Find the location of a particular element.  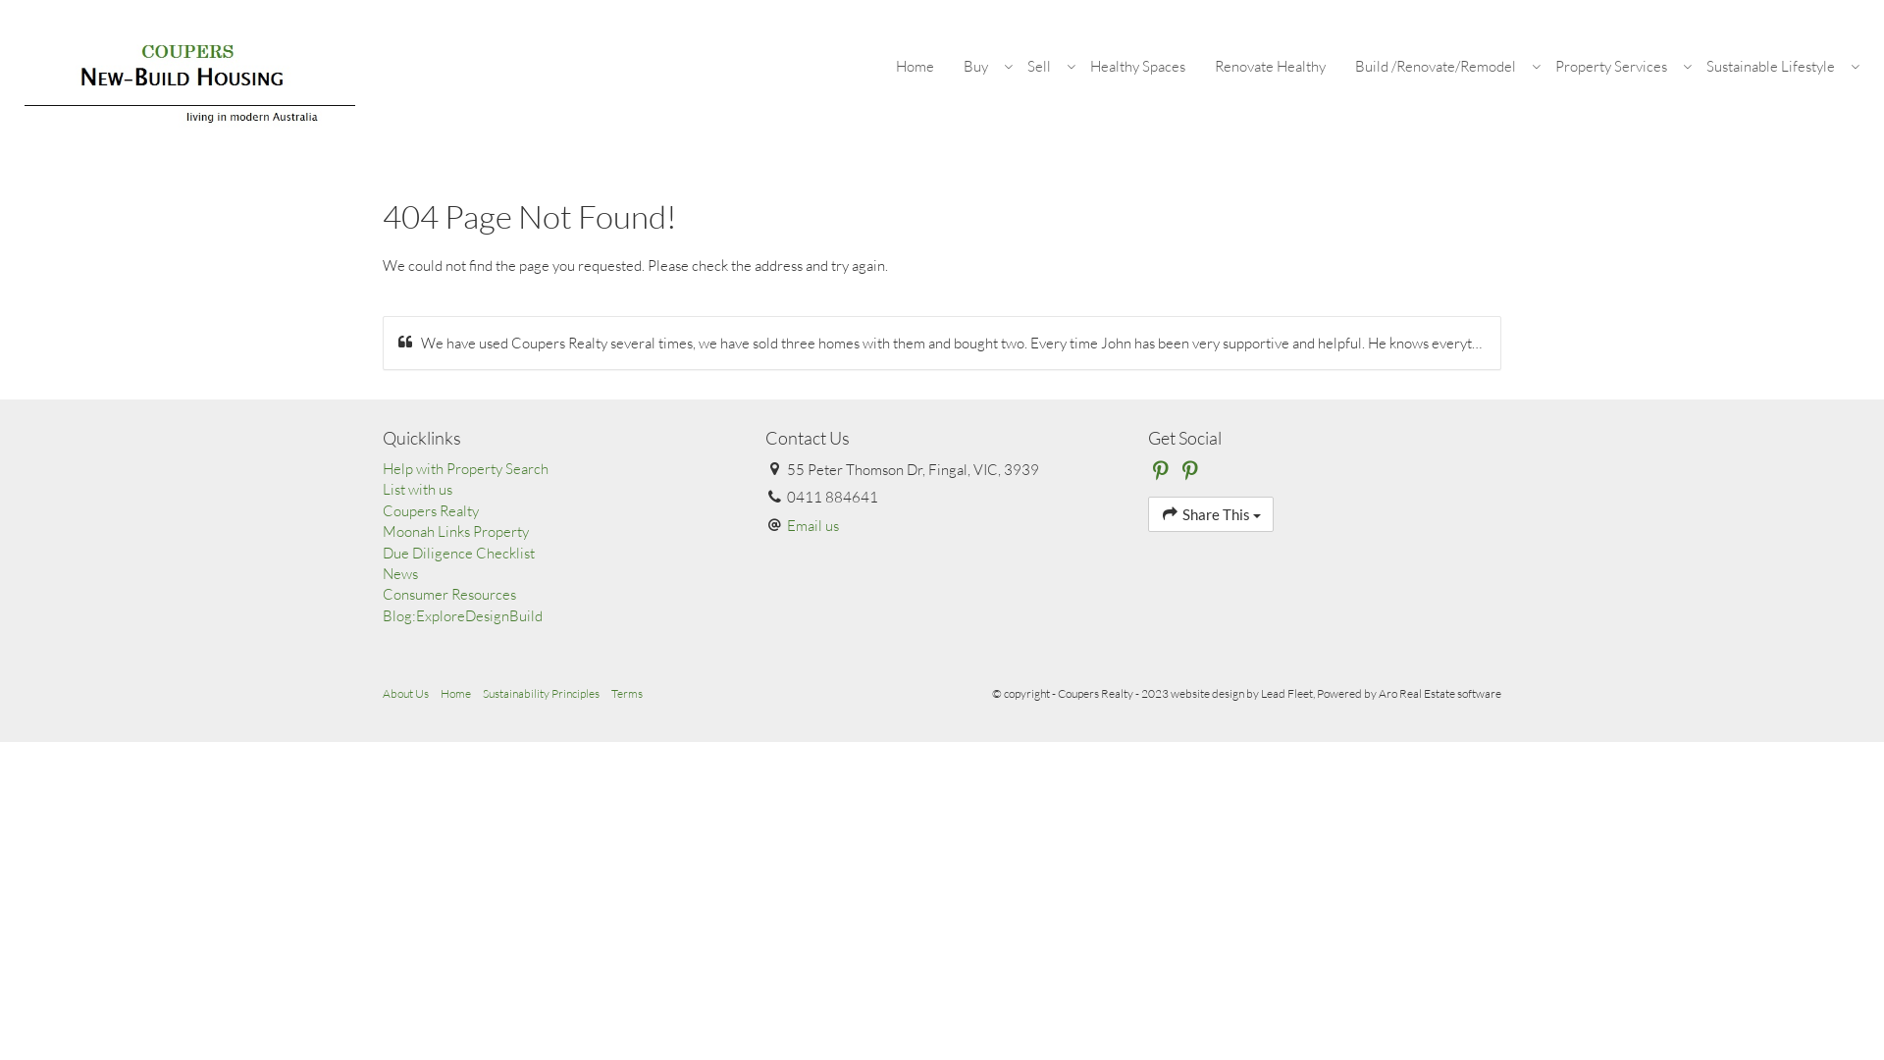

Share This is located at coordinates (1211, 514).